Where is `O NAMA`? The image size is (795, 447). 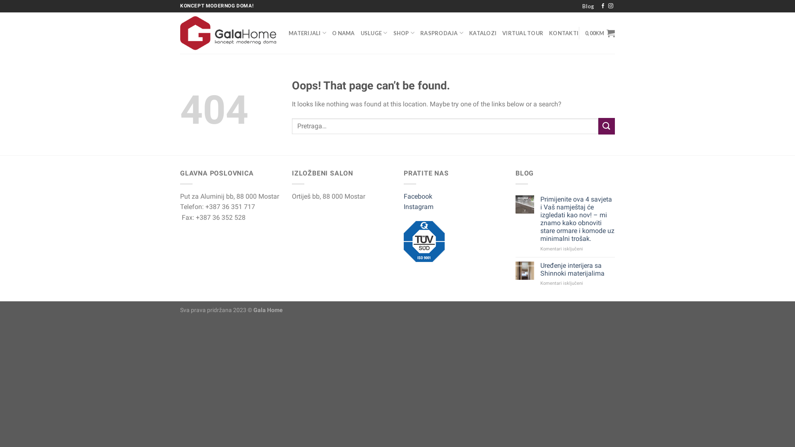
O NAMA is located at coordinates (344, 33).